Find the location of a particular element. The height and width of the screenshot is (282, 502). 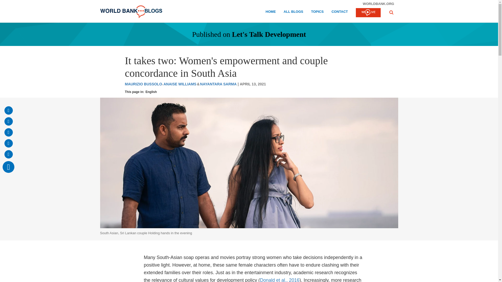

CONTACT is located at coordinates (339, 13).